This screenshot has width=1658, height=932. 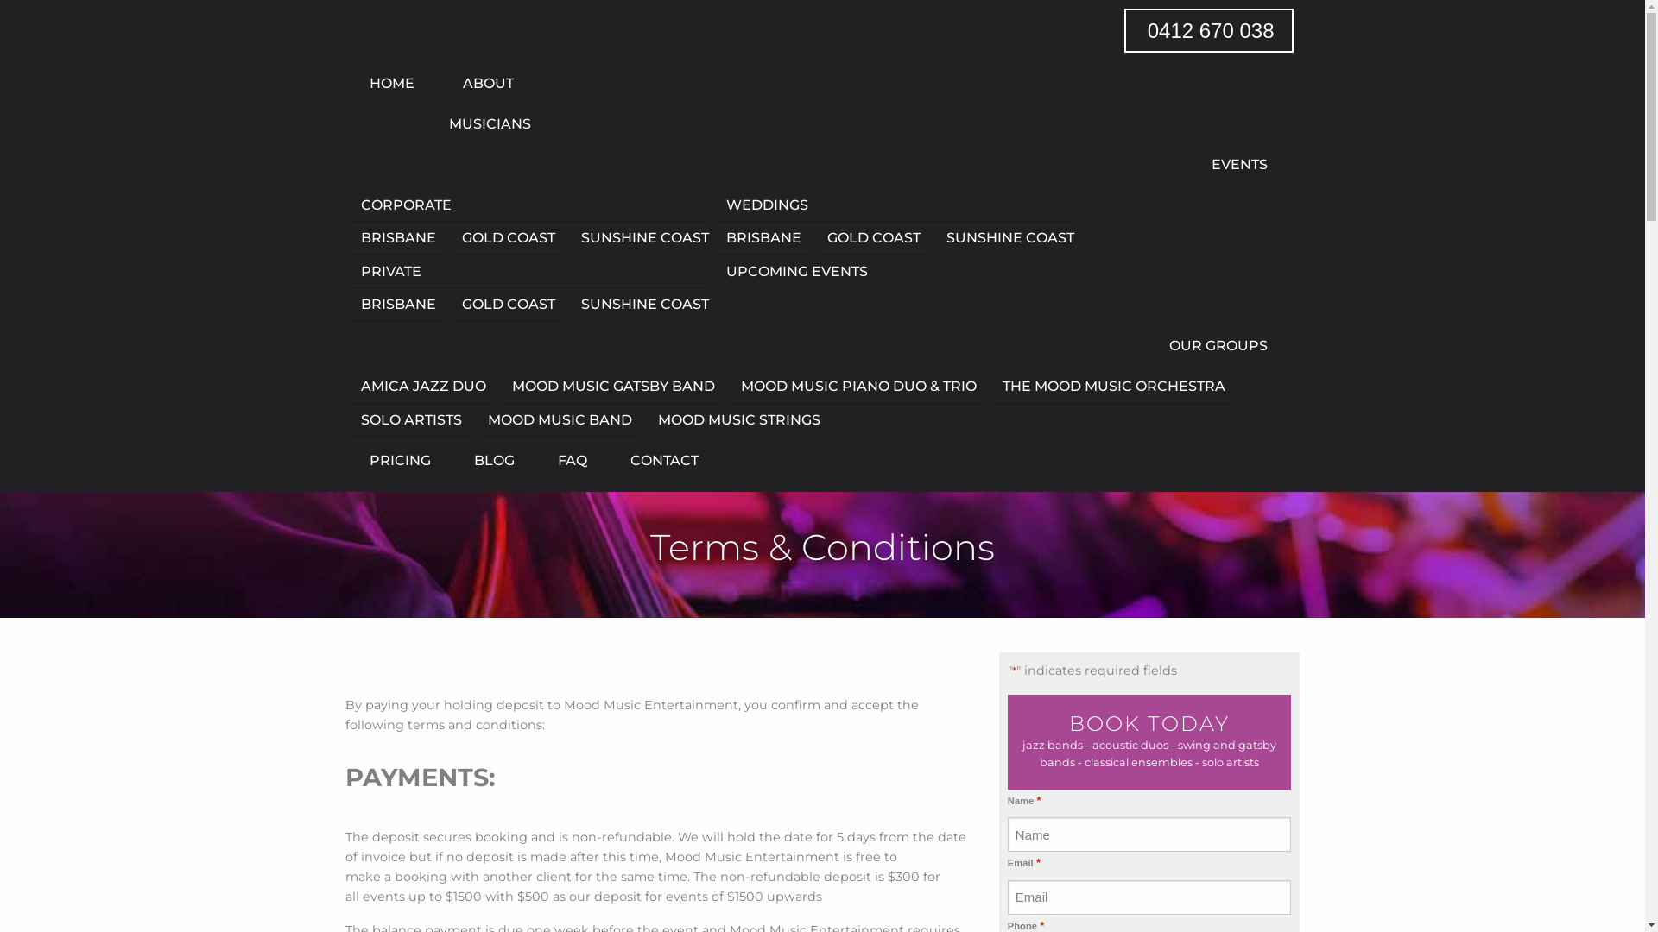 What do you see at coordinates (485, 84) in the screenshot?
I see `ABOUT` at bounding box center [485, 84].